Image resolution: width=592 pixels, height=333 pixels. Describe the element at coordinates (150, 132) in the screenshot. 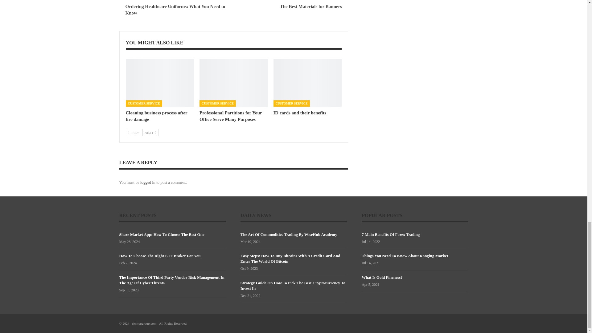

I see `Next` at that location.